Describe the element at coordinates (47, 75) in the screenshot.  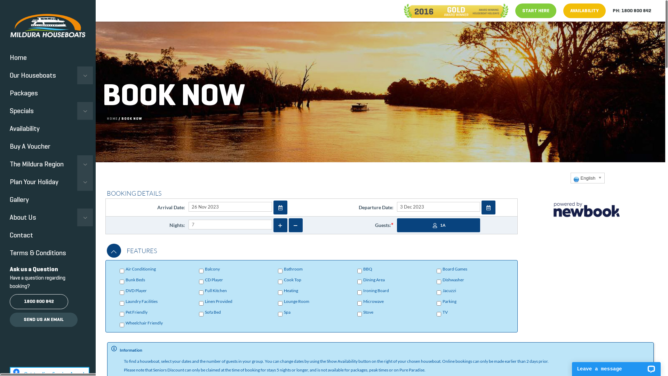
I see `Our Houseboats` at that location.